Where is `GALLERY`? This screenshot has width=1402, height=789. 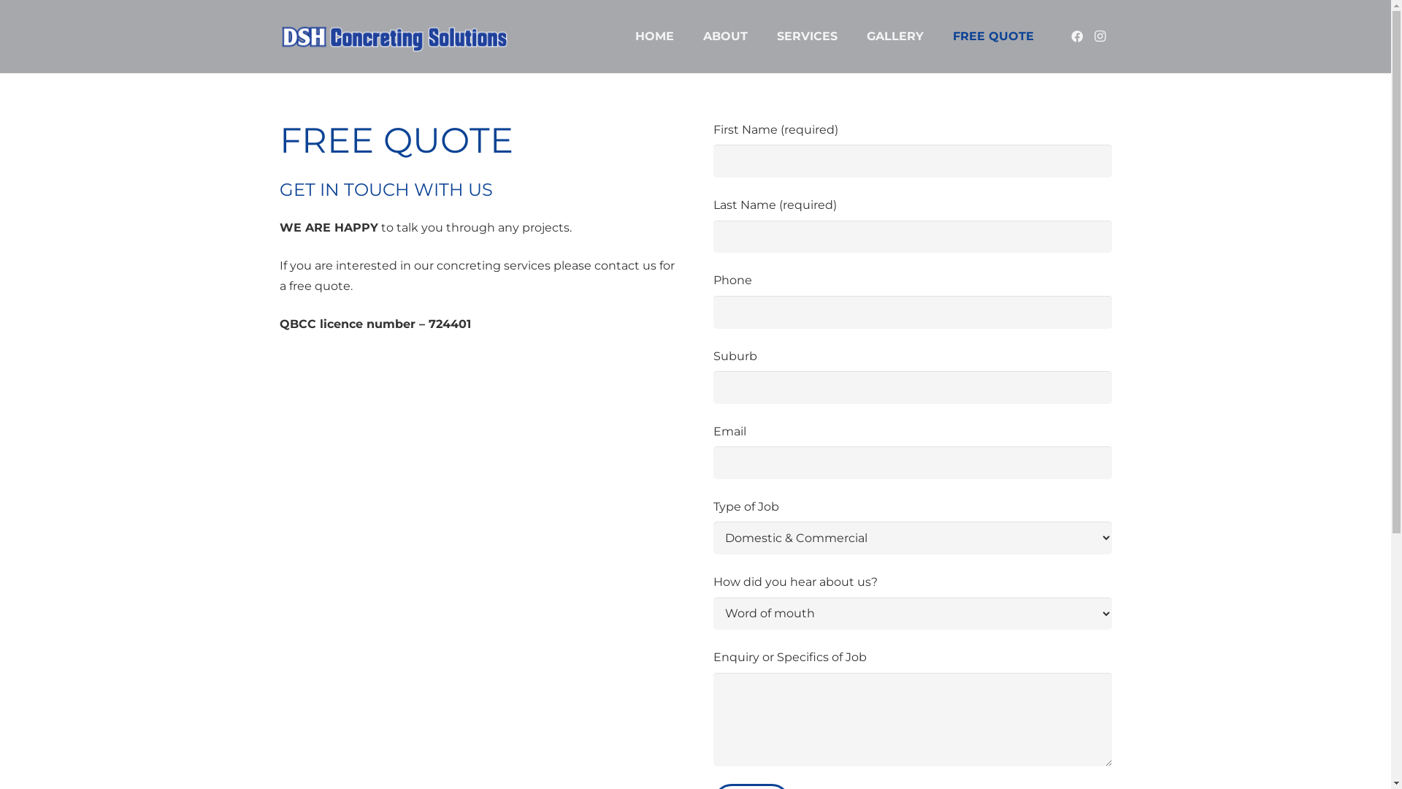 GALLERY is located at coordinates (895, 37).